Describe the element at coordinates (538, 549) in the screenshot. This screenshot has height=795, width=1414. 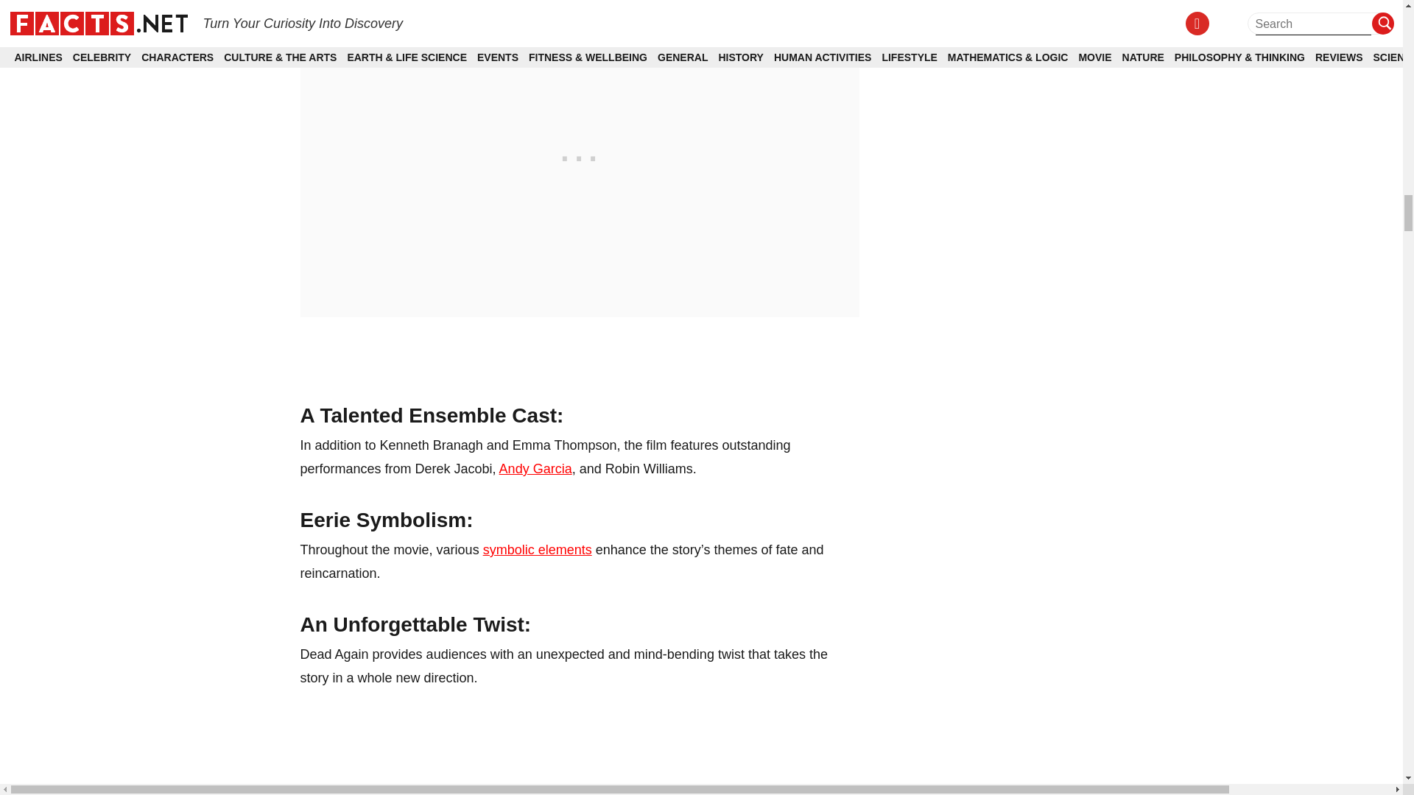
I see `symbolic elements` at that location.